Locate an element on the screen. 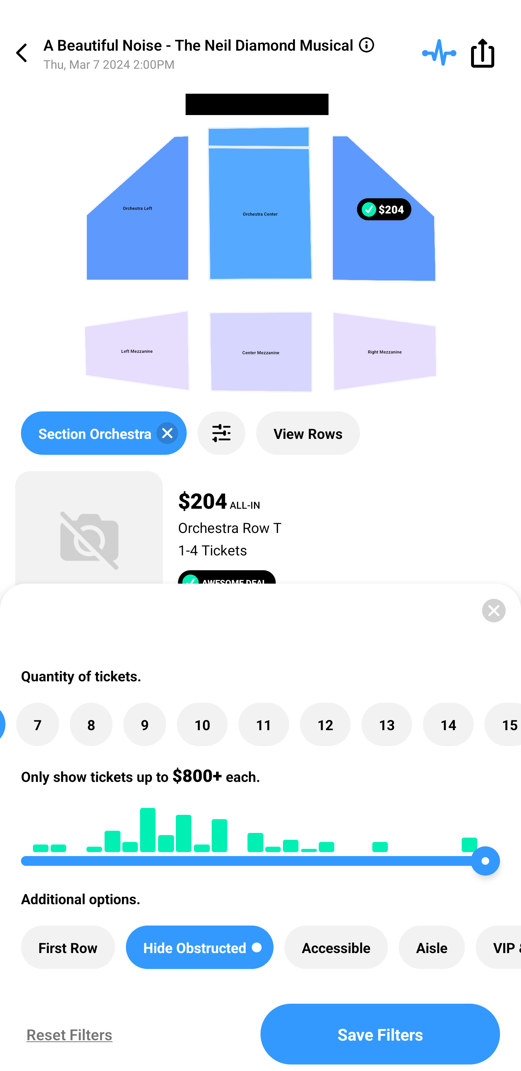 This screenshot has width=521, height=1071. 7 is located at coordinates (37, 724).